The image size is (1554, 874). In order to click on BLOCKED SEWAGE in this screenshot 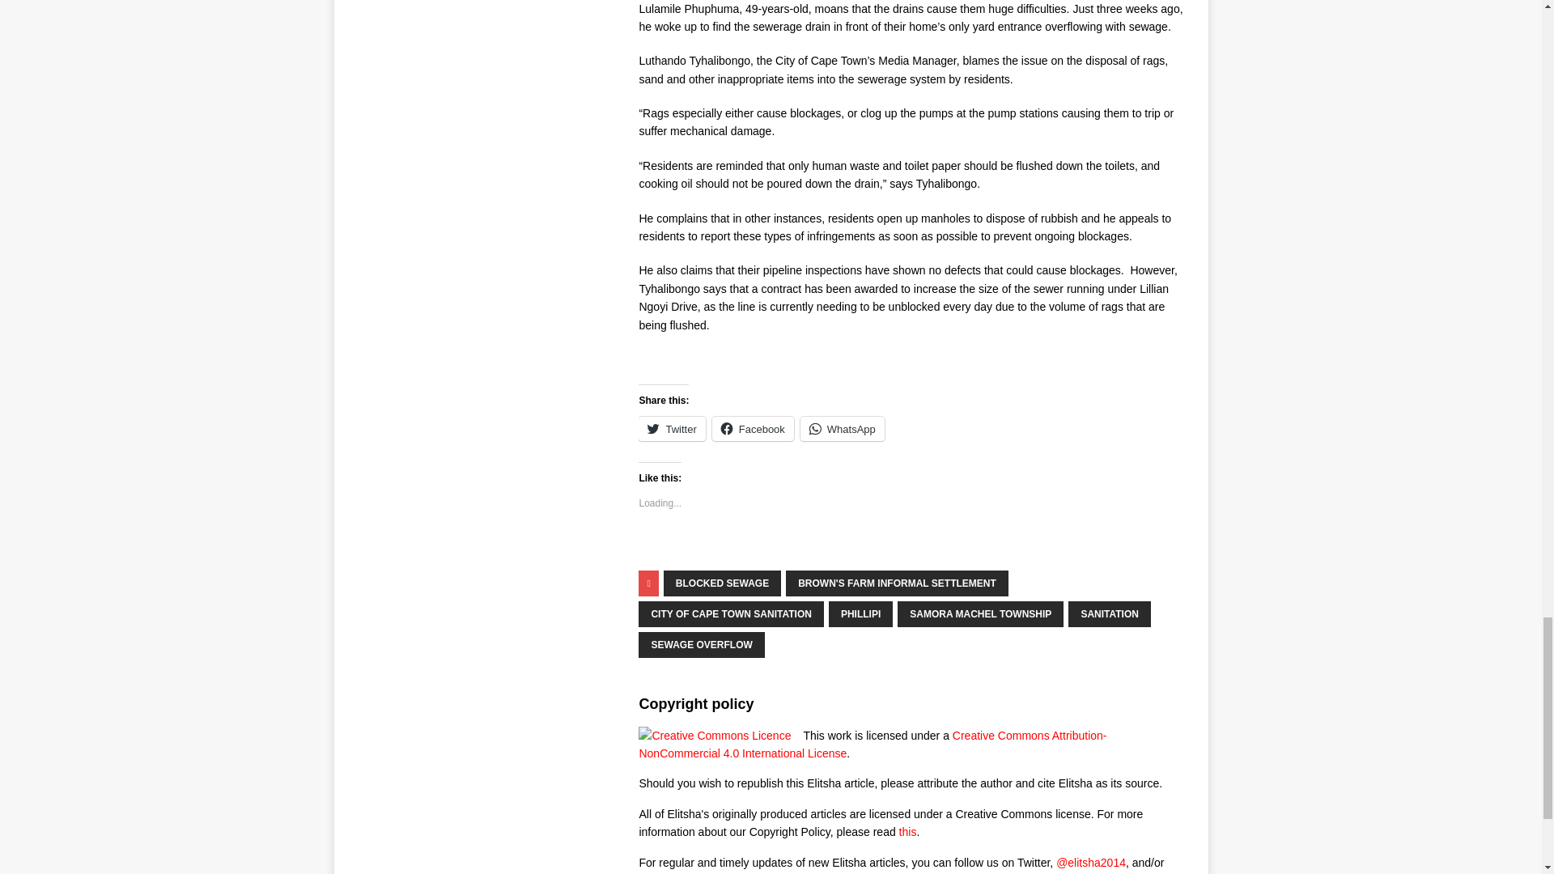, I will do `click(722, 583)`.